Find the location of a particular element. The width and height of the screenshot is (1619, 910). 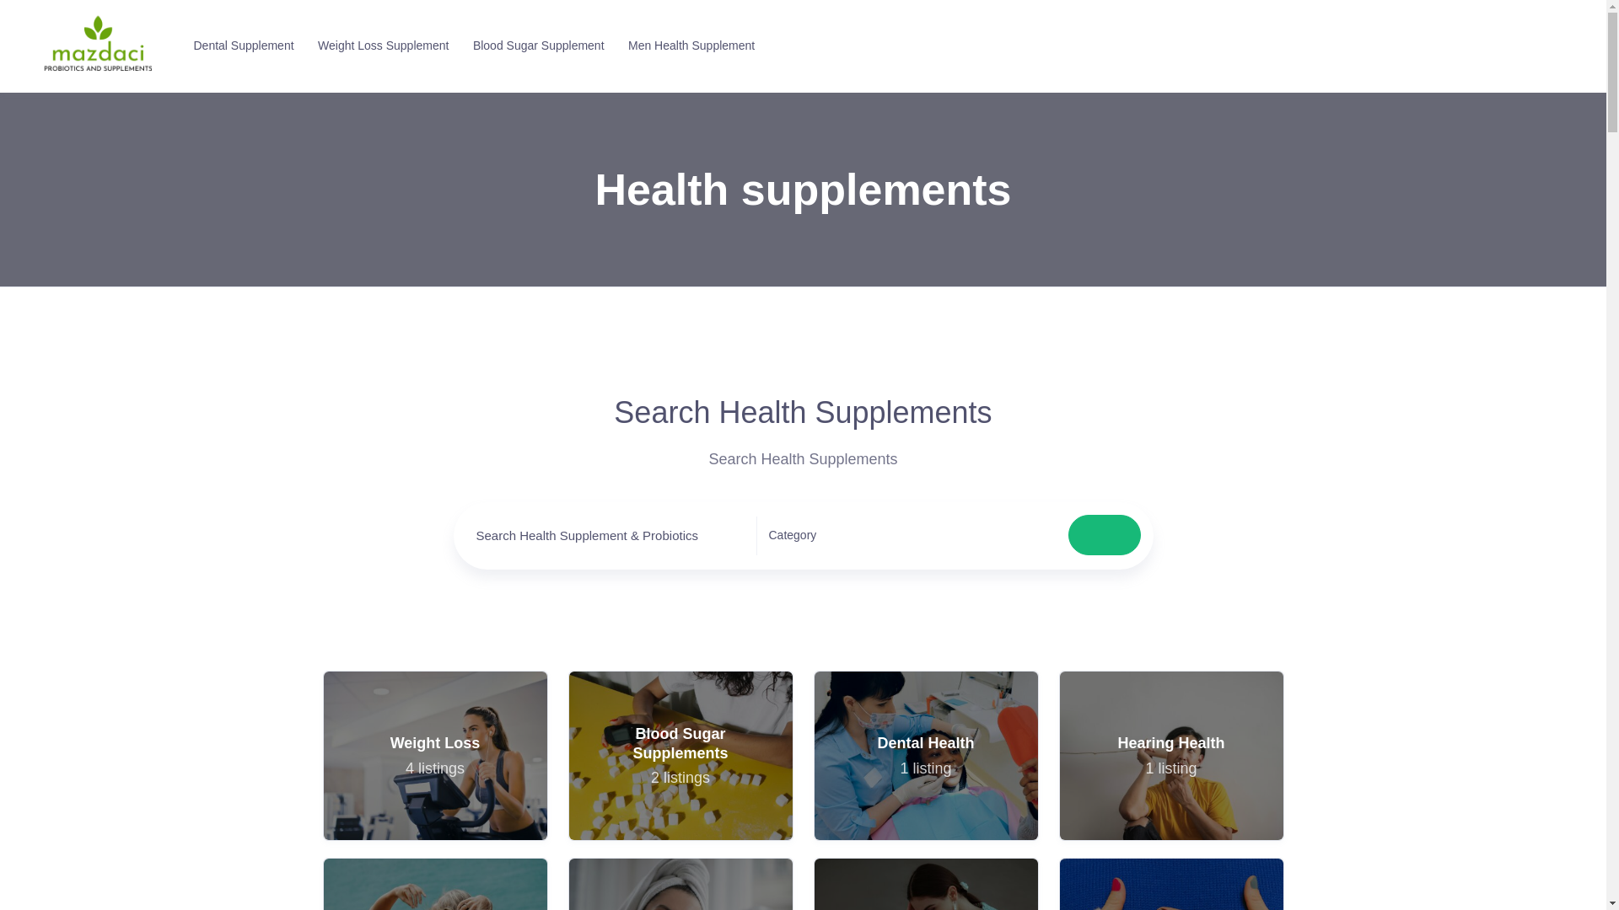

Nail Care is located at coordinates (434, 755).